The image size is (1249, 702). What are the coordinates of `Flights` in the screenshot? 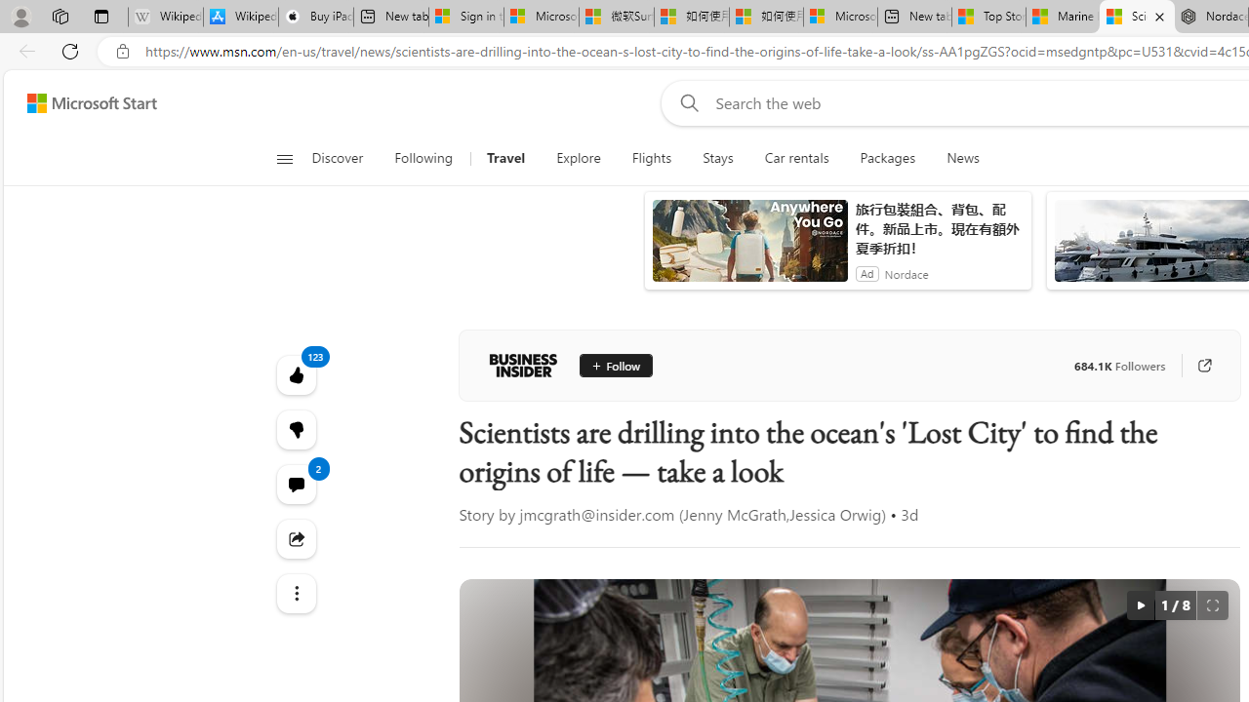 It's located at (652, 158).